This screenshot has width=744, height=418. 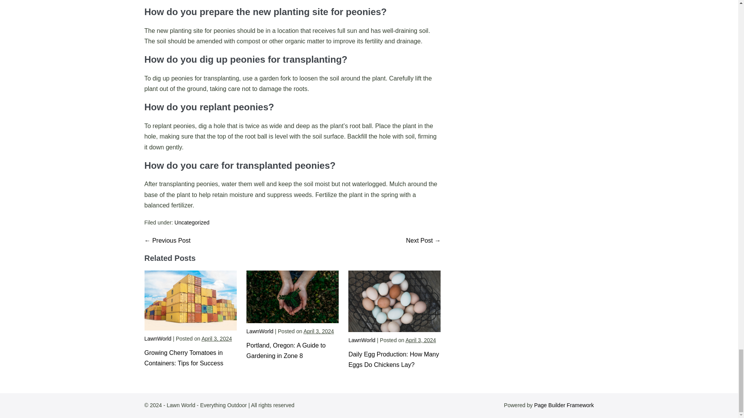 What do you see at coordinates (191, 223) in the screenshot?
I see `Uncategorized` at bounding box center [191, 223].